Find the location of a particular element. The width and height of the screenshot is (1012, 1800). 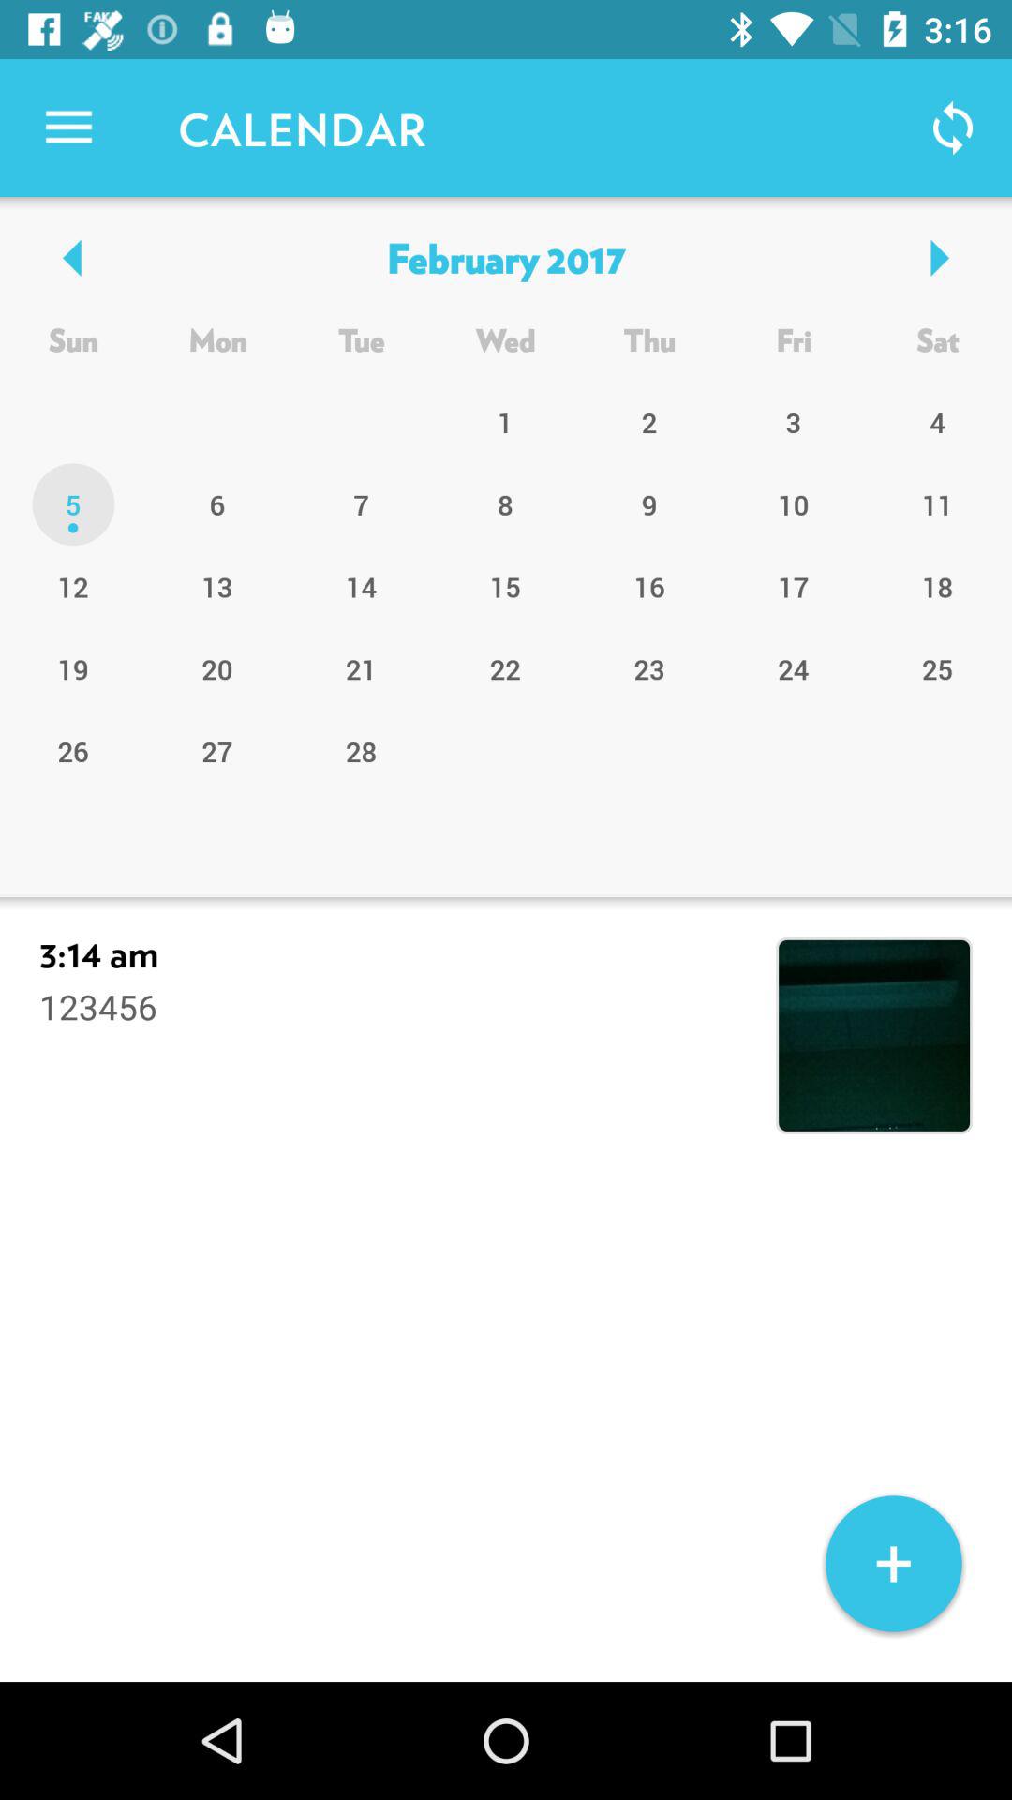

swipe to 9 item is located at coordinates (649, 504).